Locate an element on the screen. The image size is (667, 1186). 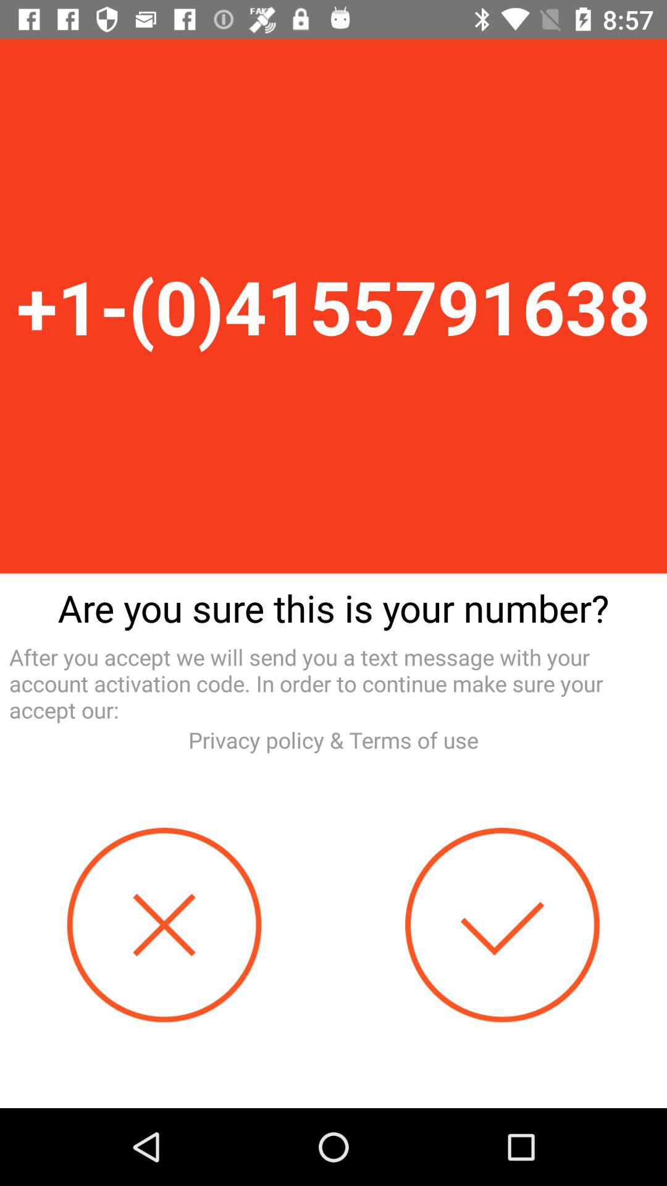
launch icon below privacy policy terms is located at coordinates (503, 925).